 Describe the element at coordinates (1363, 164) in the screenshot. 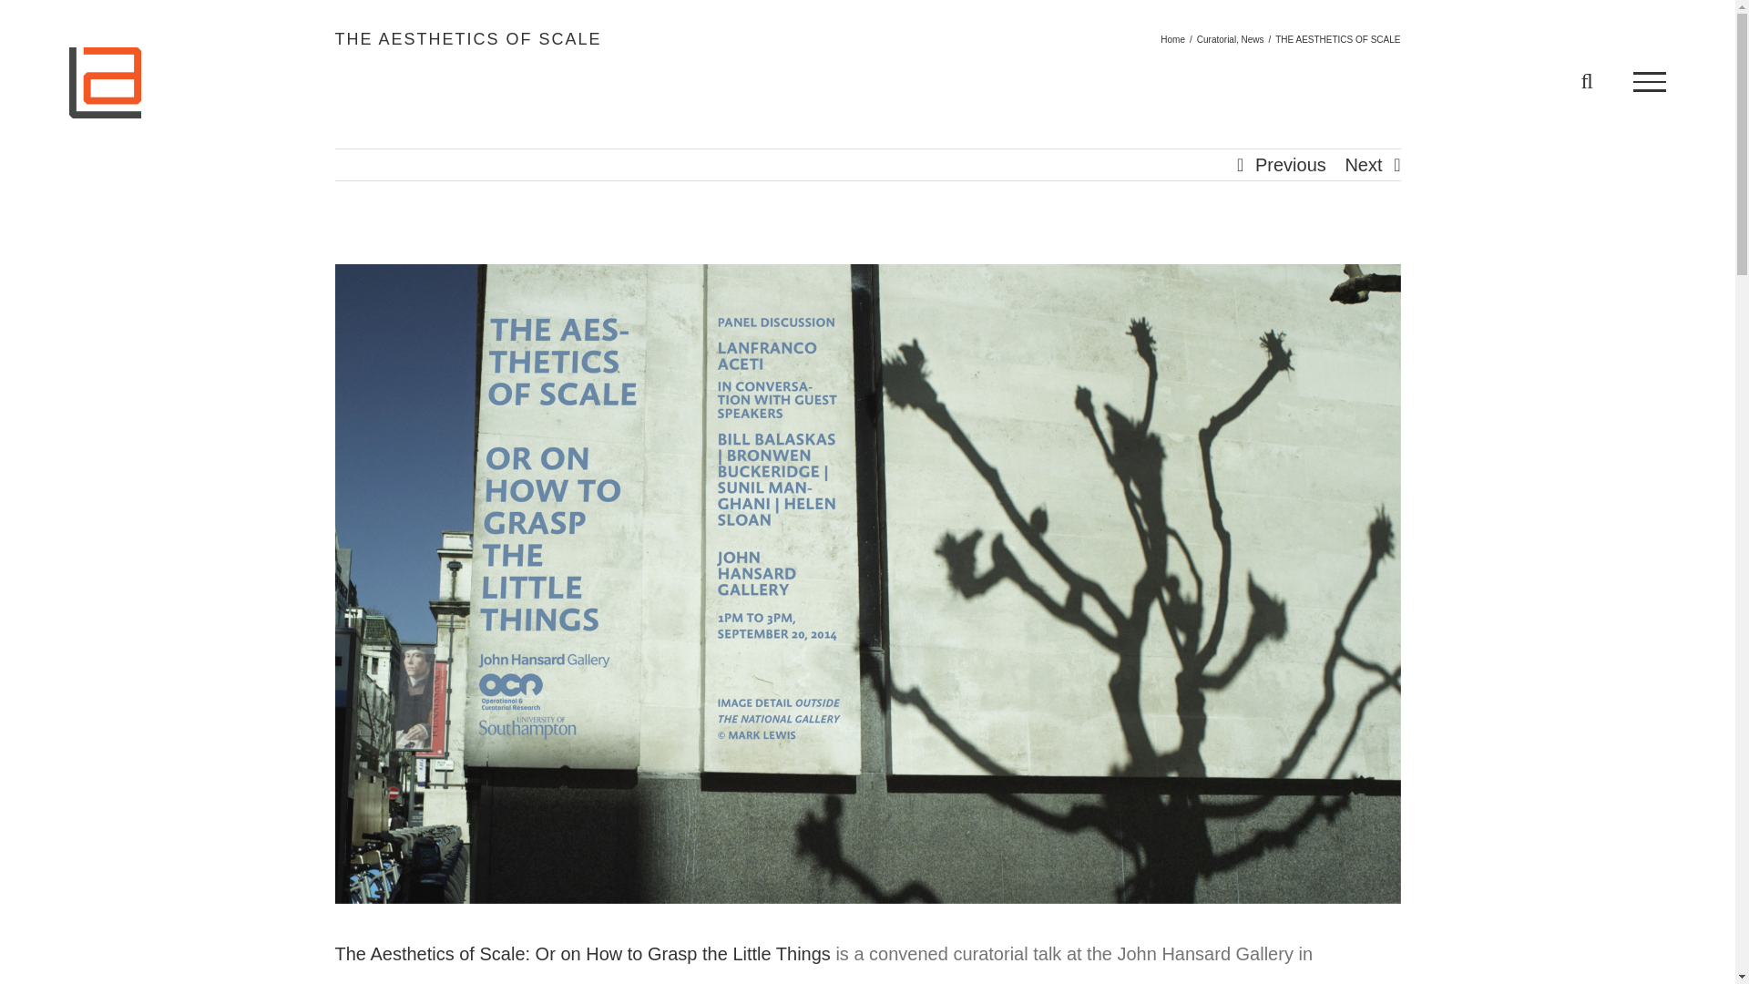

I see `Next` at that location.